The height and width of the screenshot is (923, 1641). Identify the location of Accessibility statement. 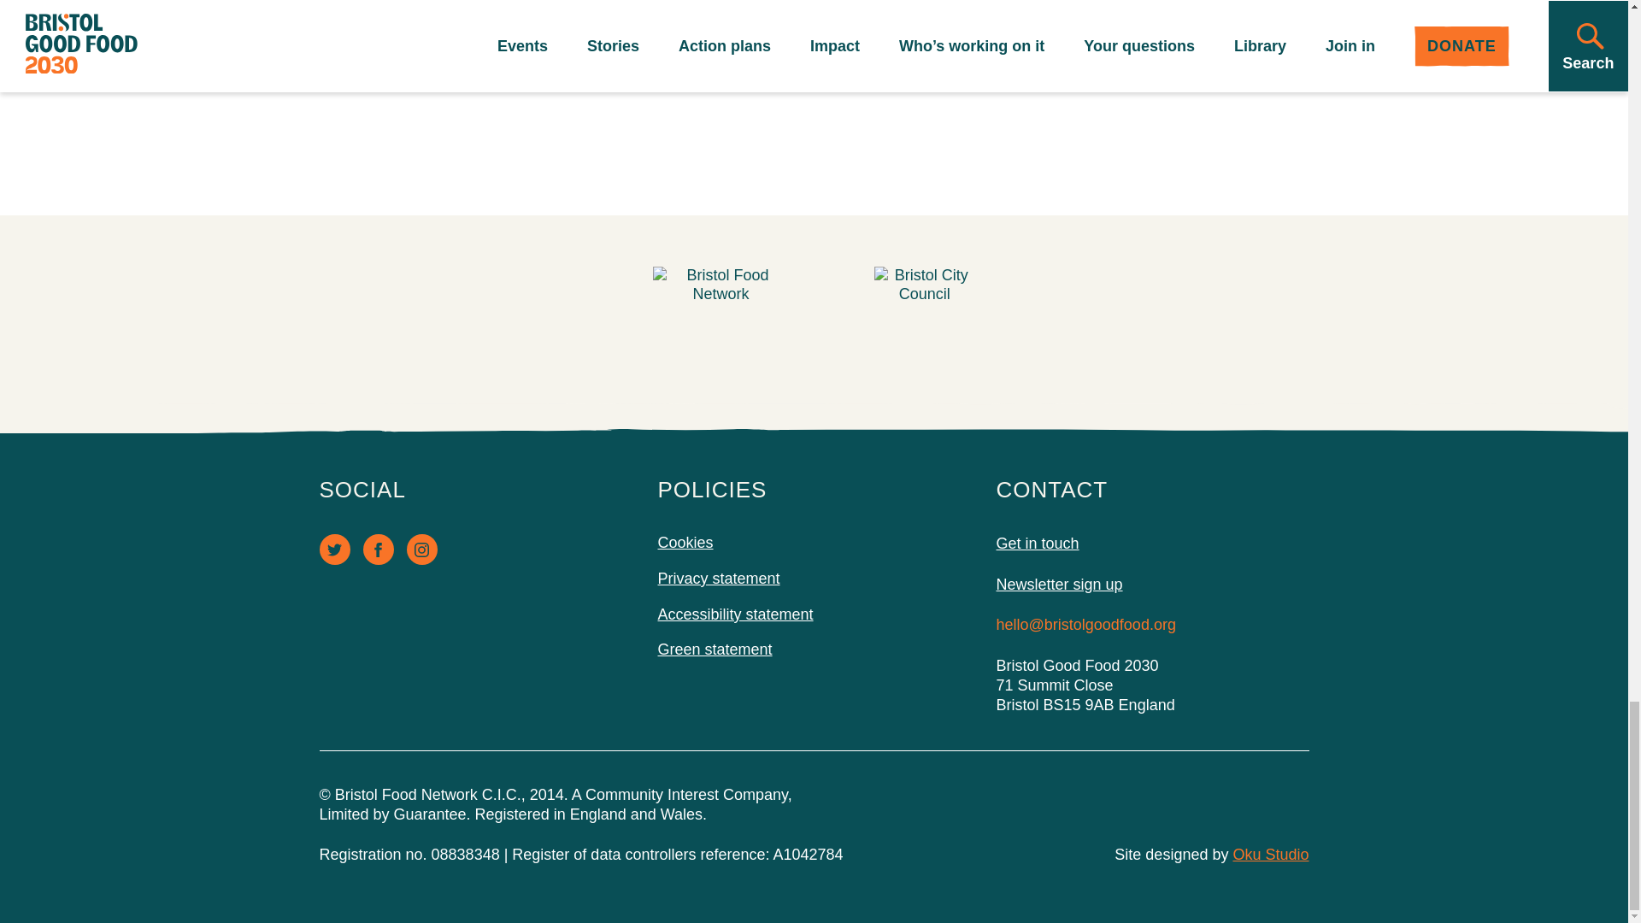
(422, 549).